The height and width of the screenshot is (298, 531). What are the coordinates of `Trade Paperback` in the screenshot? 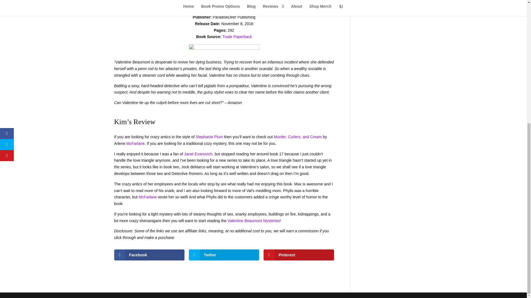 It's located at (237, 37).